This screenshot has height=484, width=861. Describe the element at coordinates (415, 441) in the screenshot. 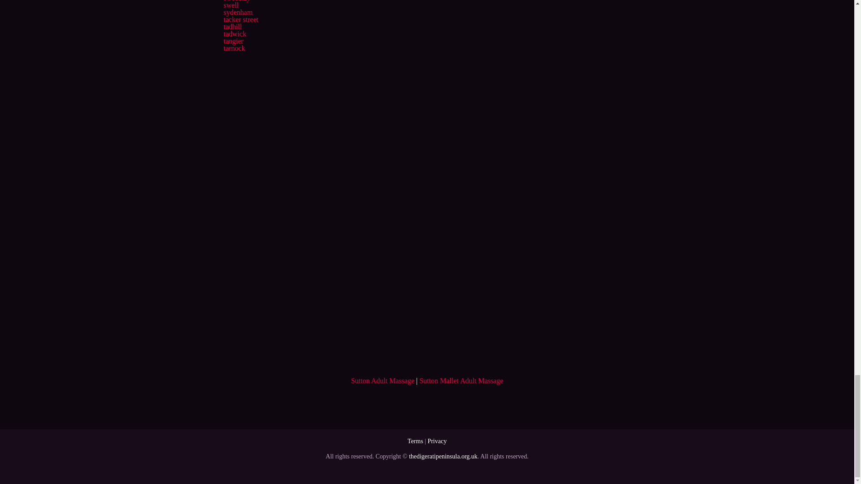

I see `Terms` at that location.